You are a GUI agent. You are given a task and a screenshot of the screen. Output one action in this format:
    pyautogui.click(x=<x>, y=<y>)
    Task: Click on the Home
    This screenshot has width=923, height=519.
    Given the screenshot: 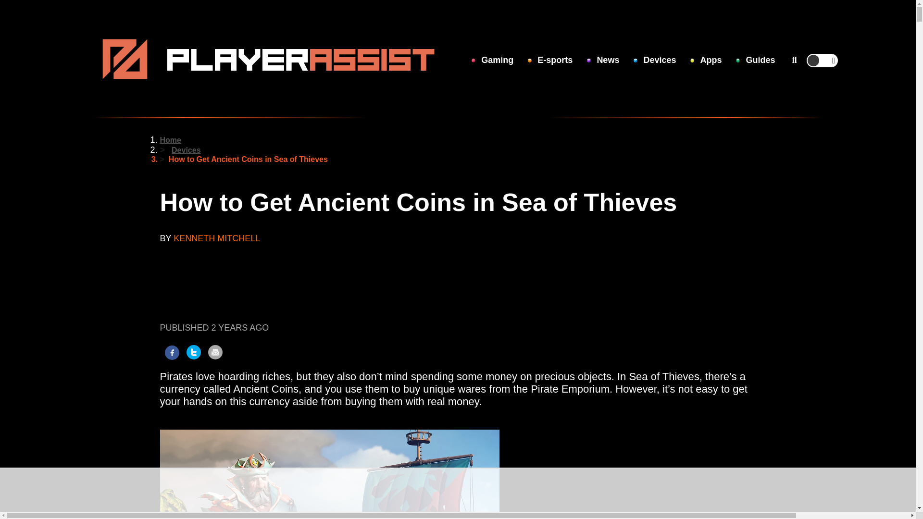 What is the action you would take?
    pyautogui.click(x=170, y=140)
    